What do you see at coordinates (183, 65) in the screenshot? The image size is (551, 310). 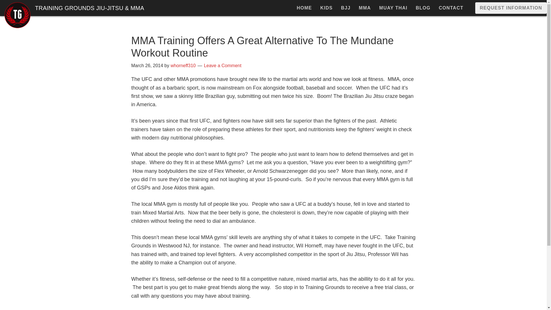 I see `whorneff310` at bounding box center [183, 65].